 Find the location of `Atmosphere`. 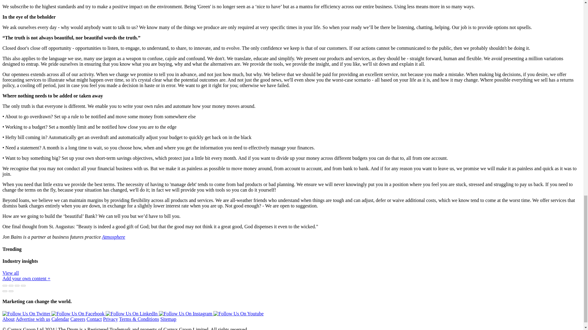

Atmosphere is located at coordinates (113, 237).